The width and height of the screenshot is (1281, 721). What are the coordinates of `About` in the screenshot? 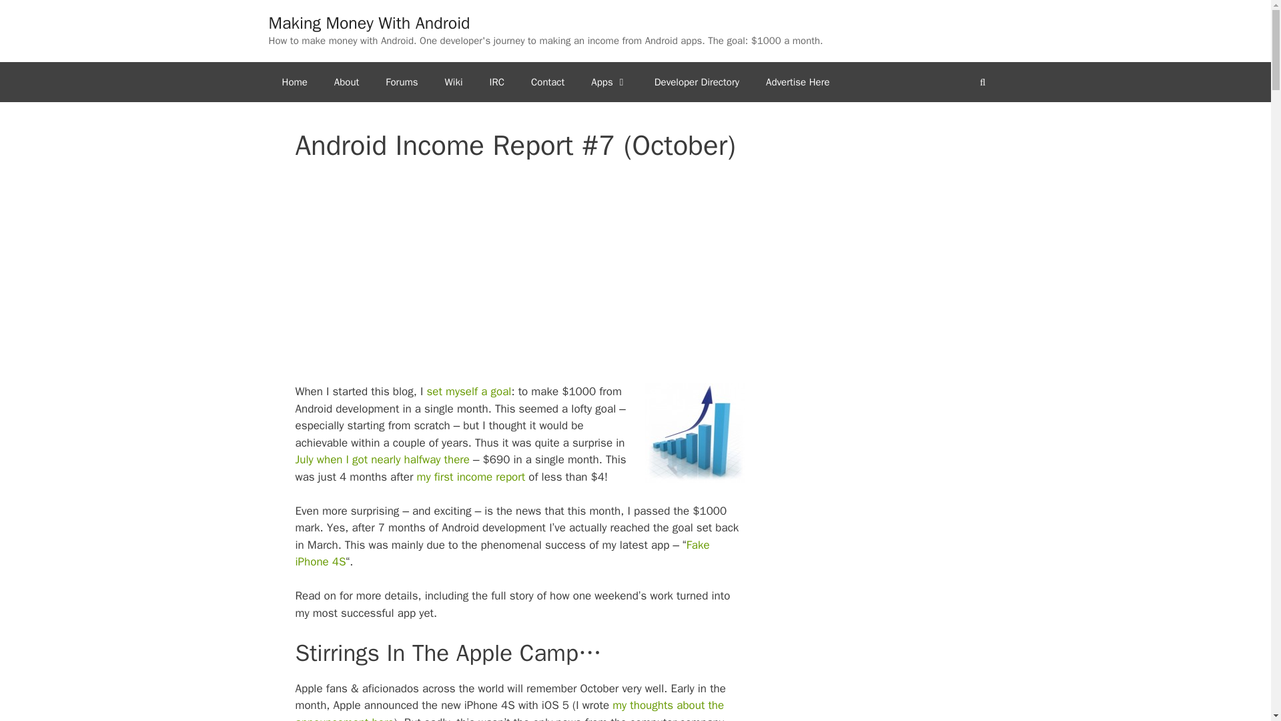 It's located at (347, 81).